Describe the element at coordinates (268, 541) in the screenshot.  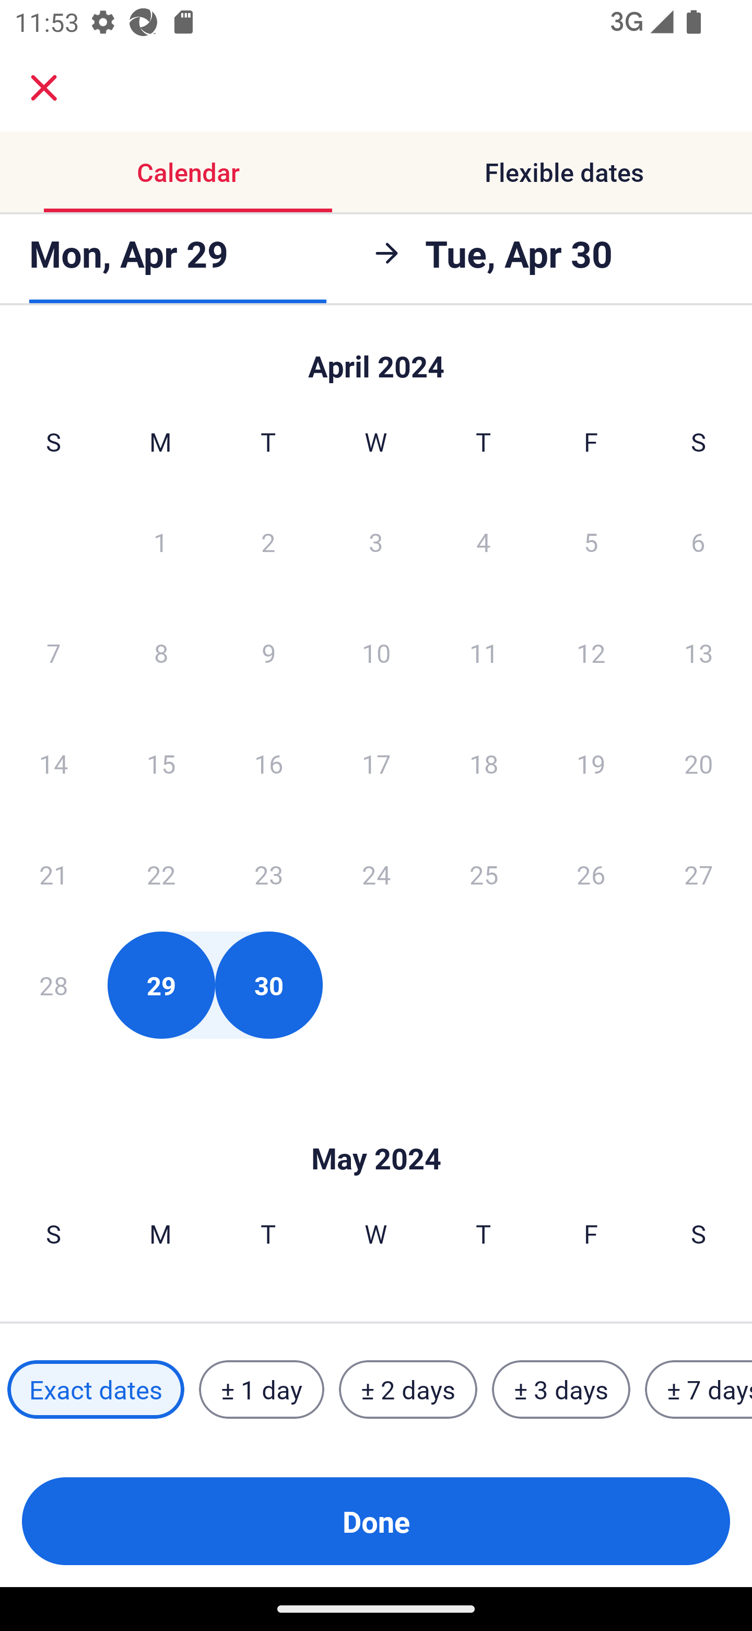
I see `2 Tuesday, April 2, 2024` at that location.